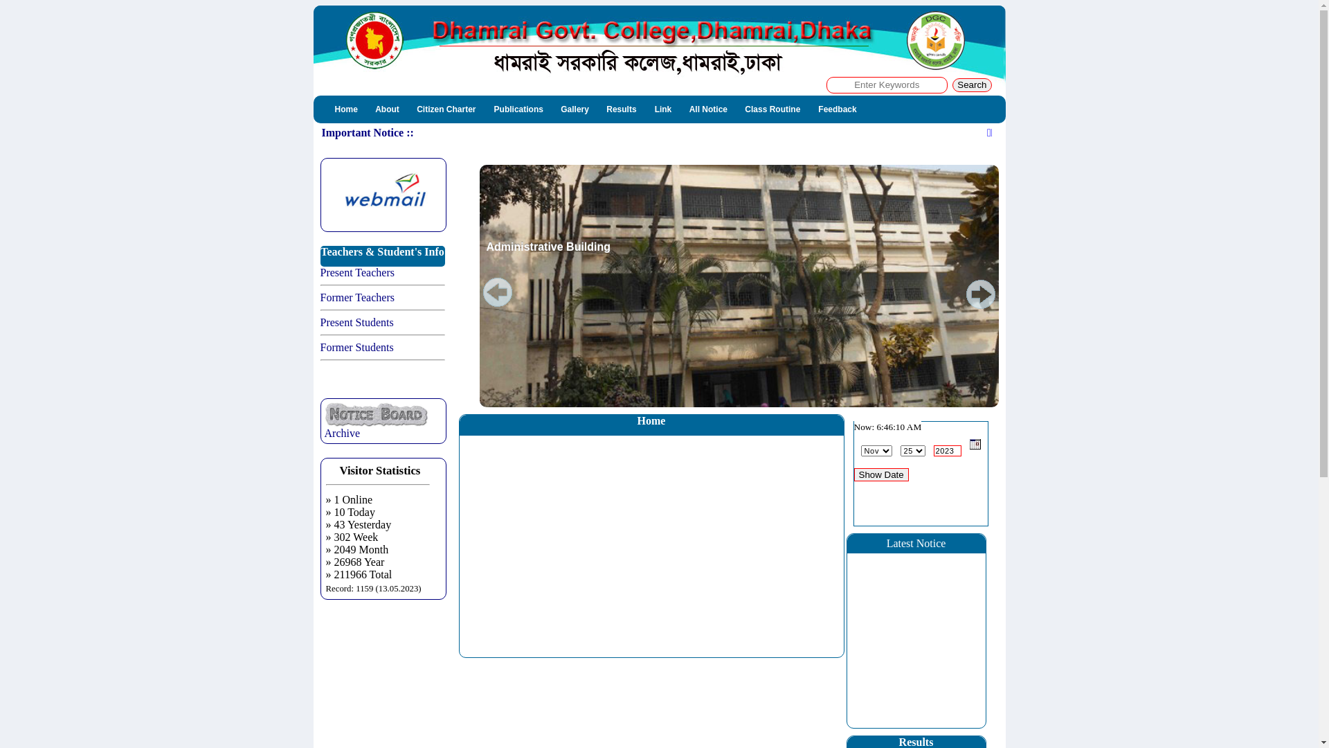  Describe the element at coordinates (972, 84) in the screenshot. I see `Search` at that location.